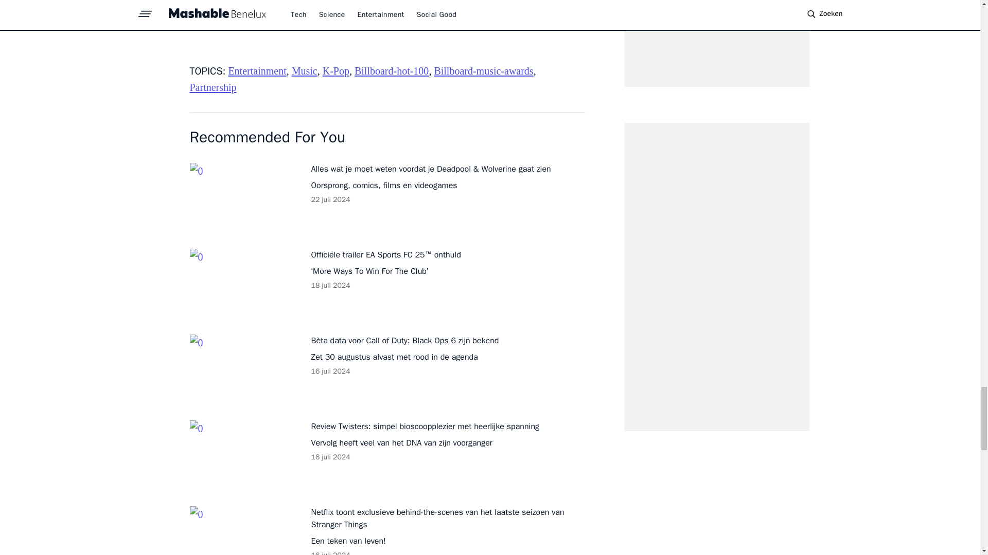 The width and height of the screenshot is (988, 555). I want to click on Billboard-music-awards, so click(483, 71).